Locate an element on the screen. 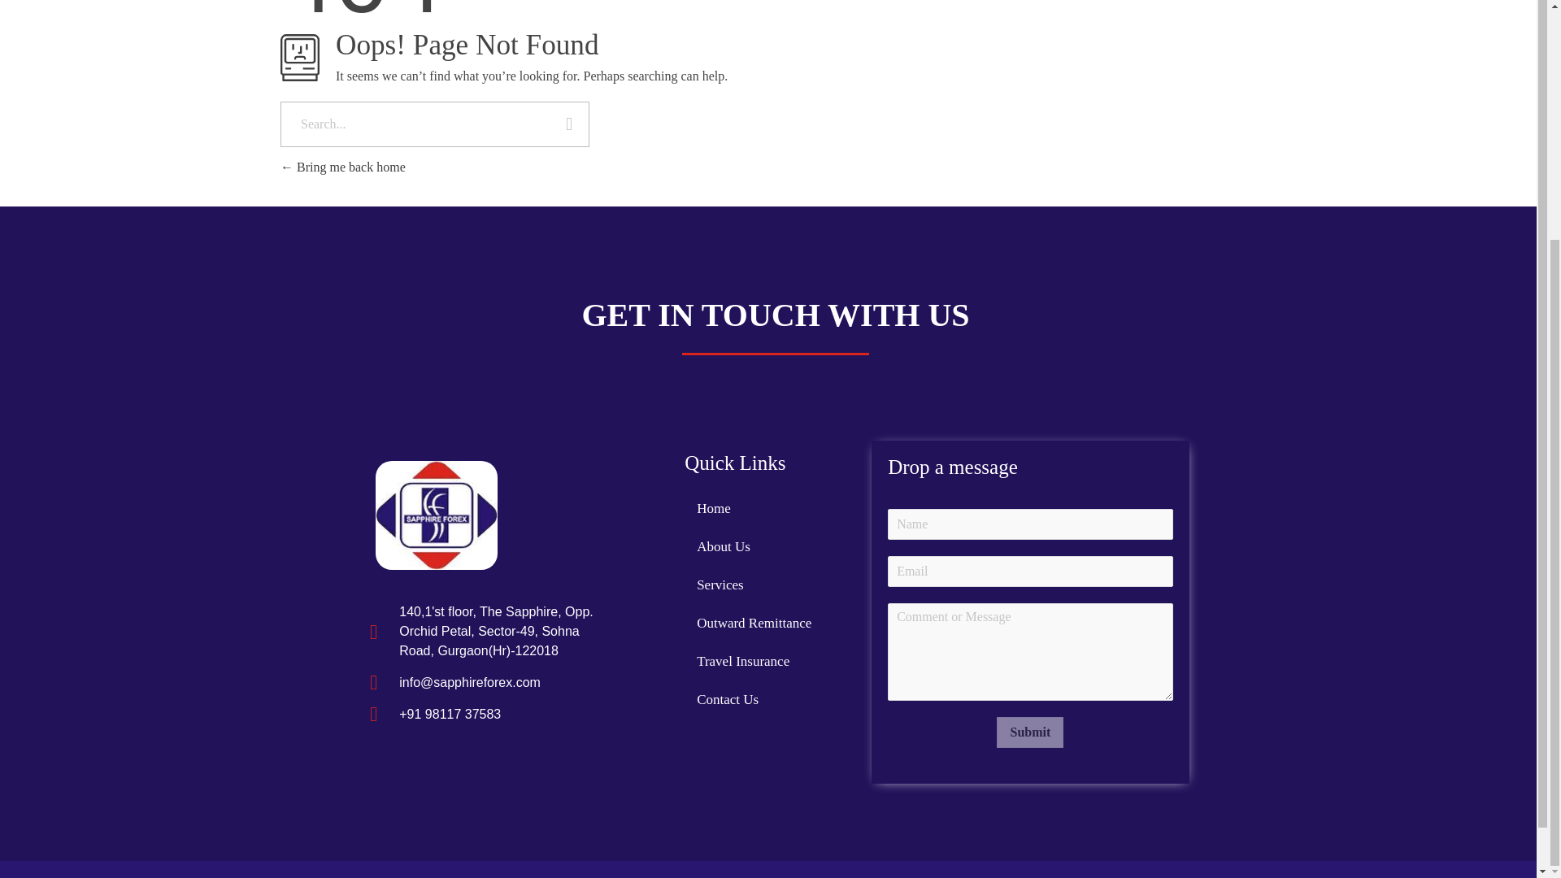 The image size is (1561, 878). Submit is located at coordinates (1029, 732).